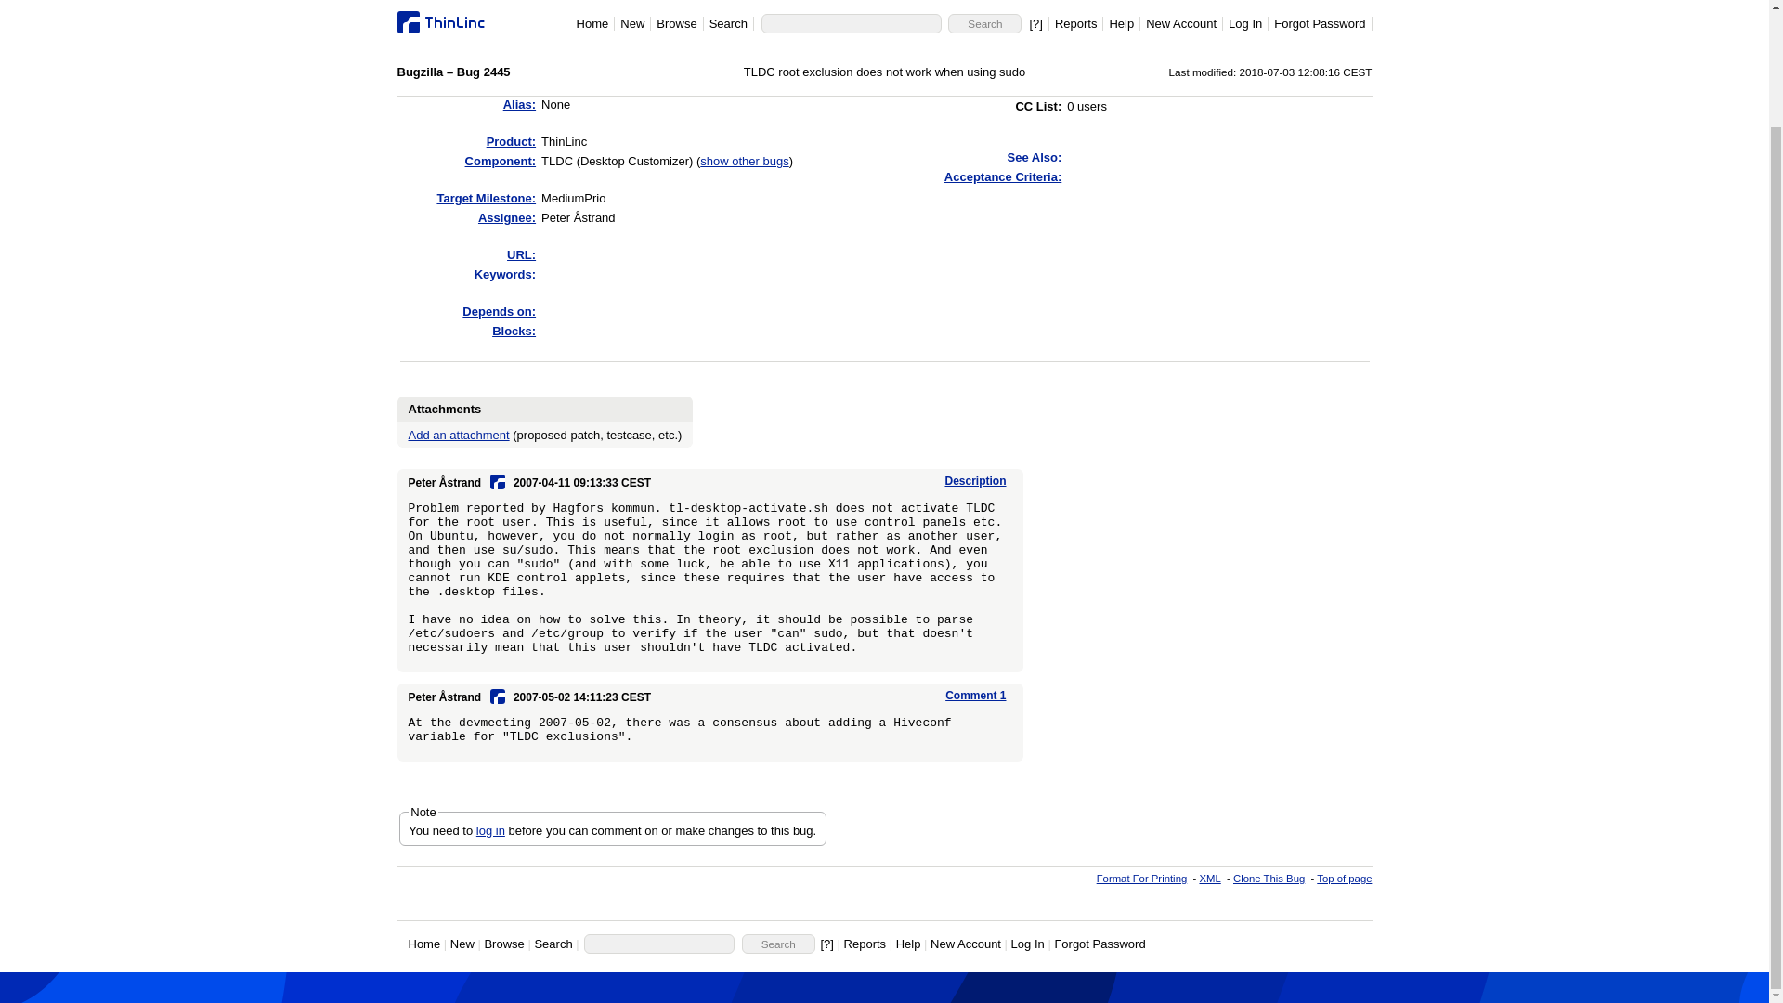  I want to click on Bug 2445, so click(442, 20).